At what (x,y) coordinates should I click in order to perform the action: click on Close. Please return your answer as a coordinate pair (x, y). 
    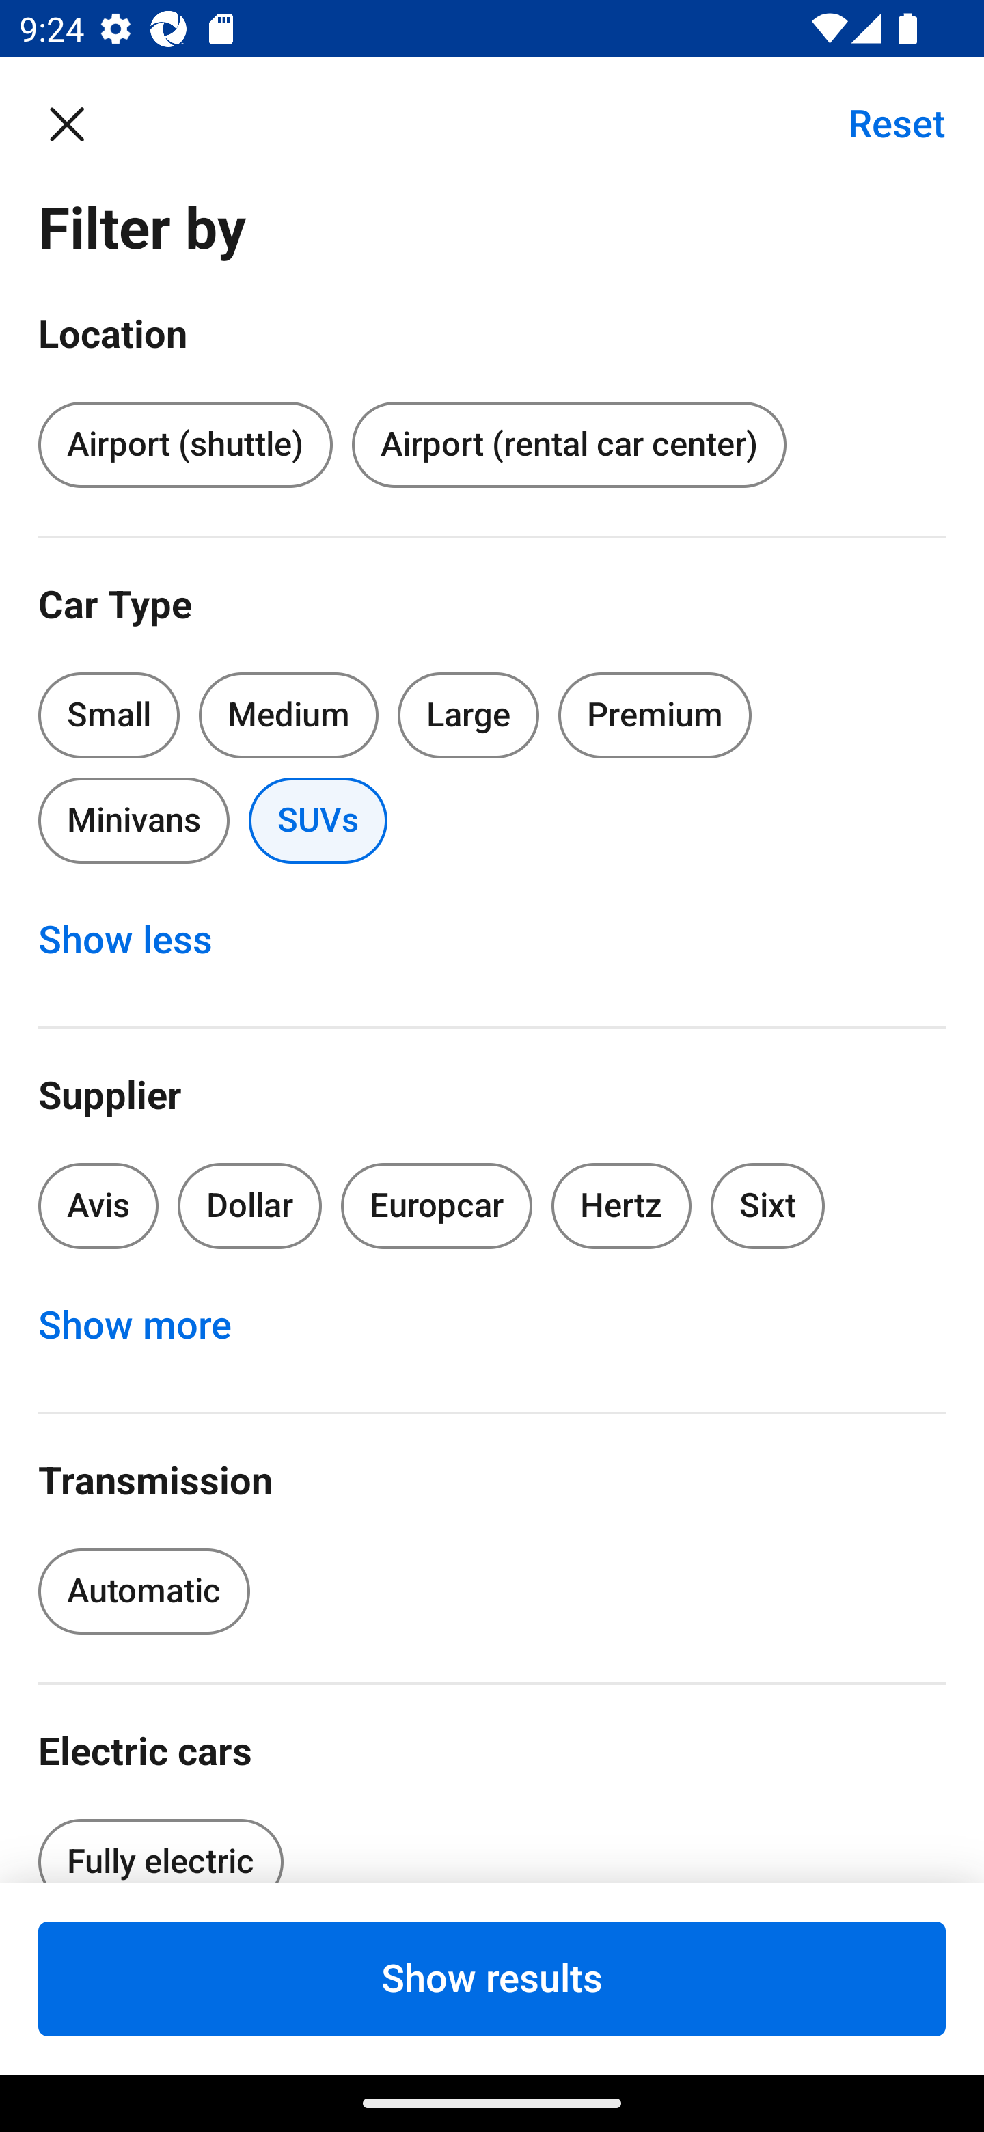
    Looking at the image, I should click on (81, 123).